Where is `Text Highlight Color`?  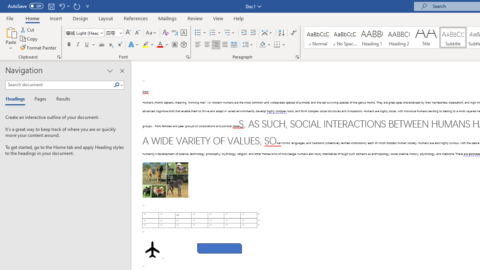
Text Highlight Color is located at coordinates (148, 45).